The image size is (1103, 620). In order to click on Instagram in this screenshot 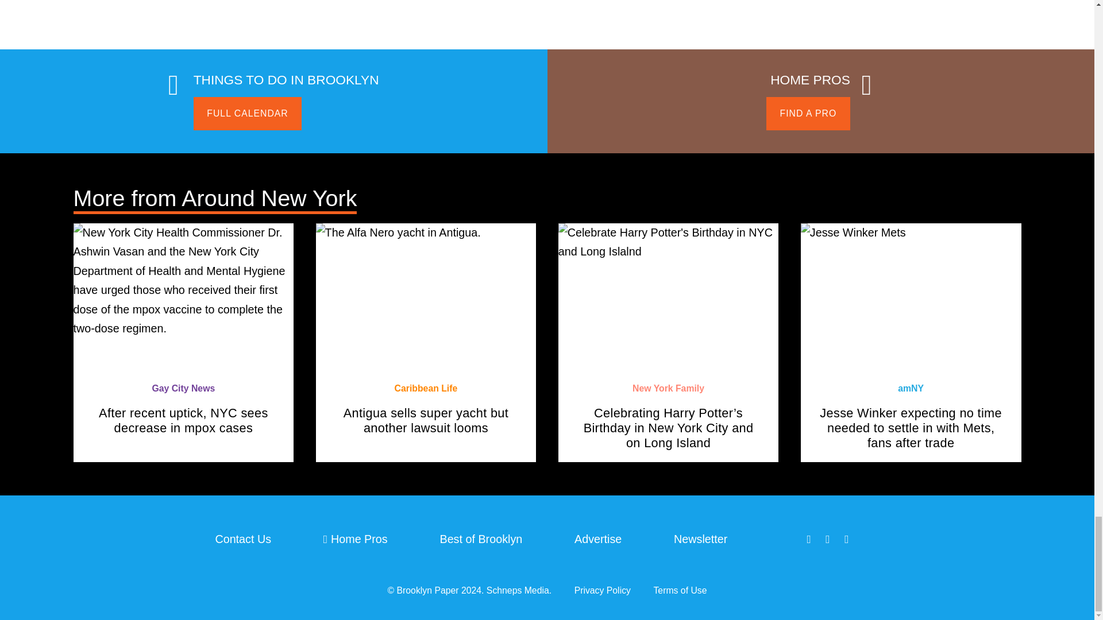, I will do `click(848, 540)`.